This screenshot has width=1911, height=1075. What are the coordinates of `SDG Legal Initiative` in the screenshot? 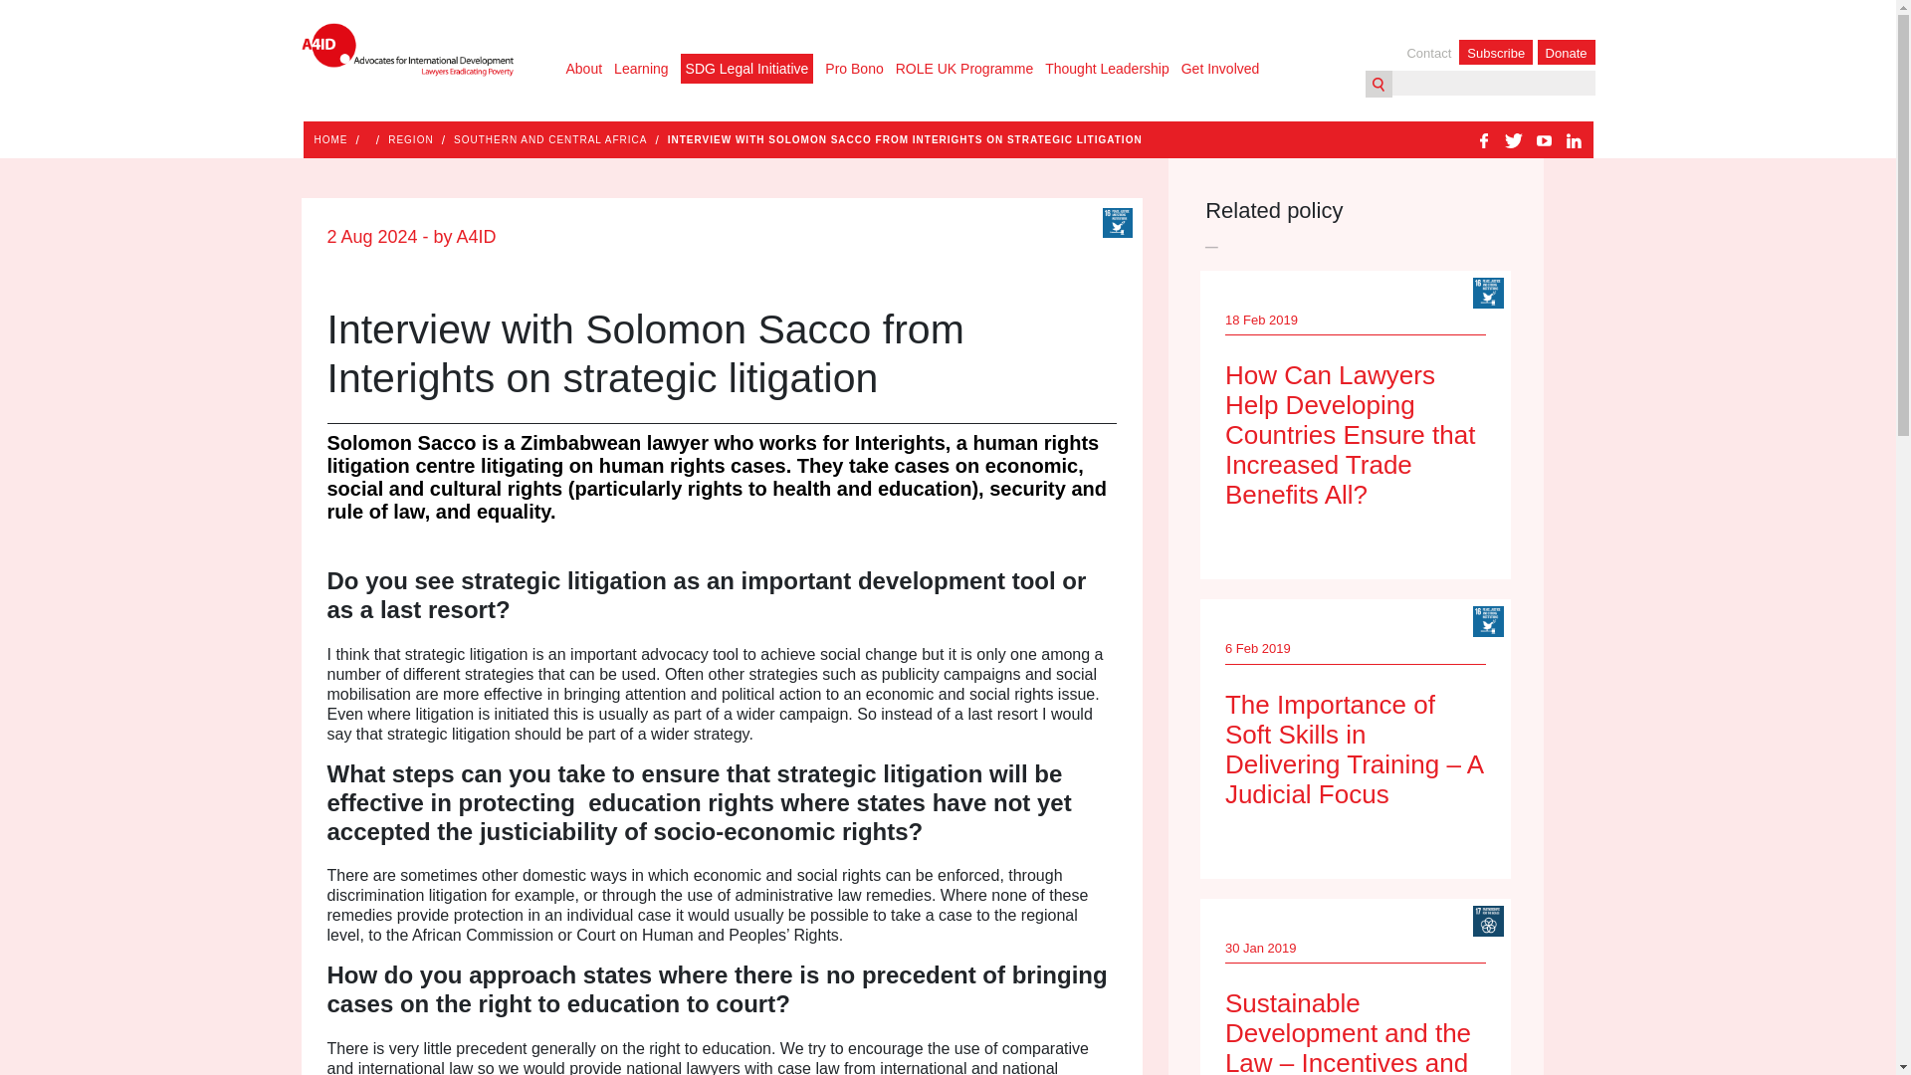 It's located at (746, 69).